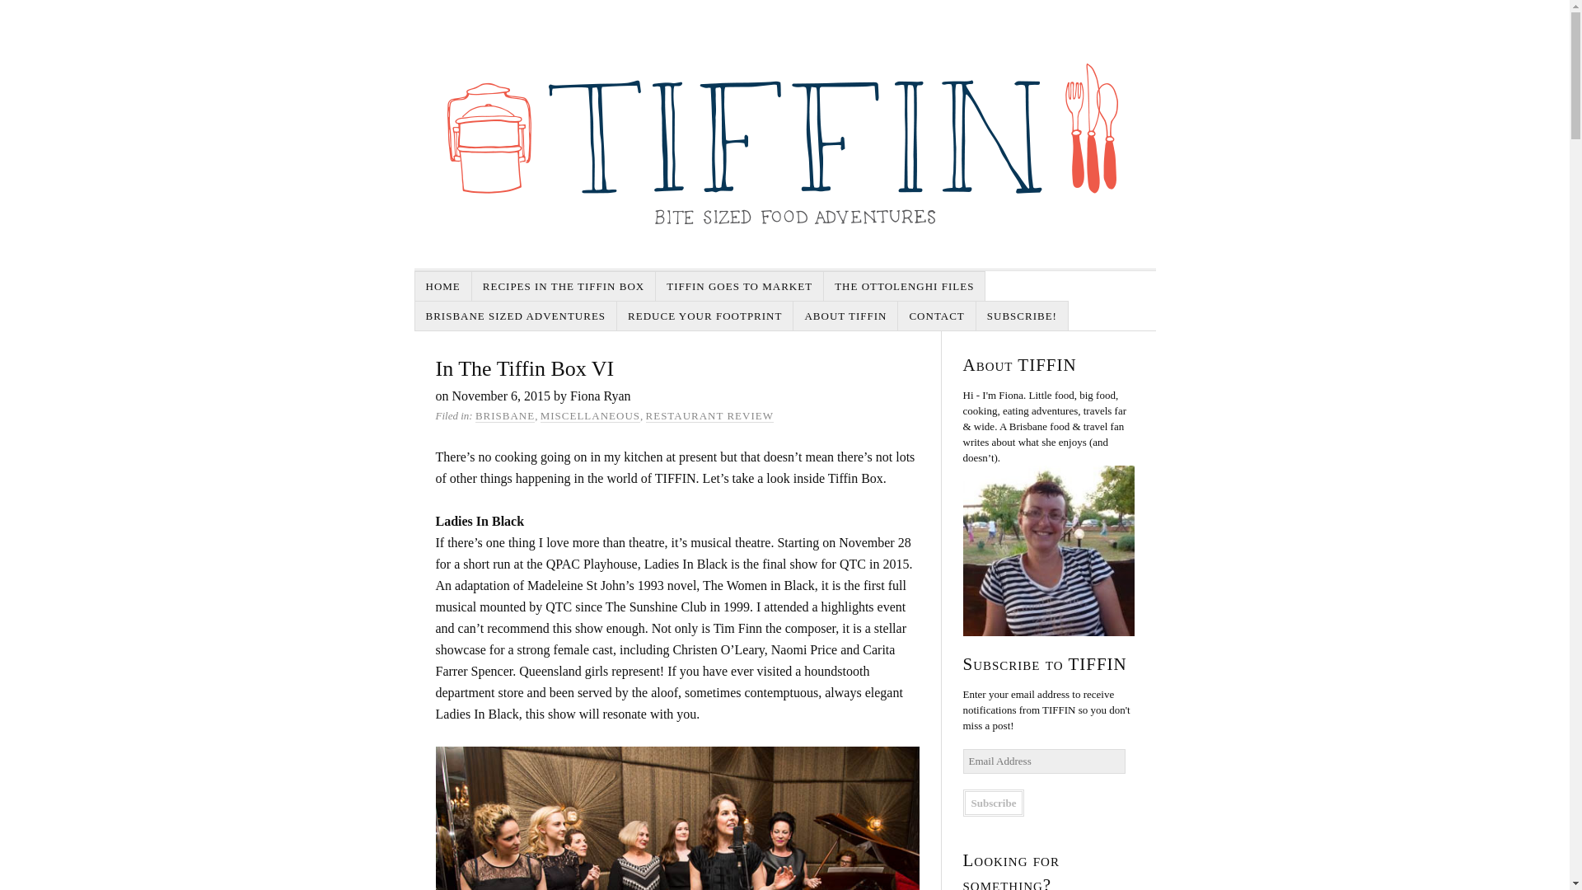 The image size is (1582, 890). What do you see at coordinates (709, 415) in the screenshot?
I see `RESTAURANT REVIEW` at bounding box center [709, 415].